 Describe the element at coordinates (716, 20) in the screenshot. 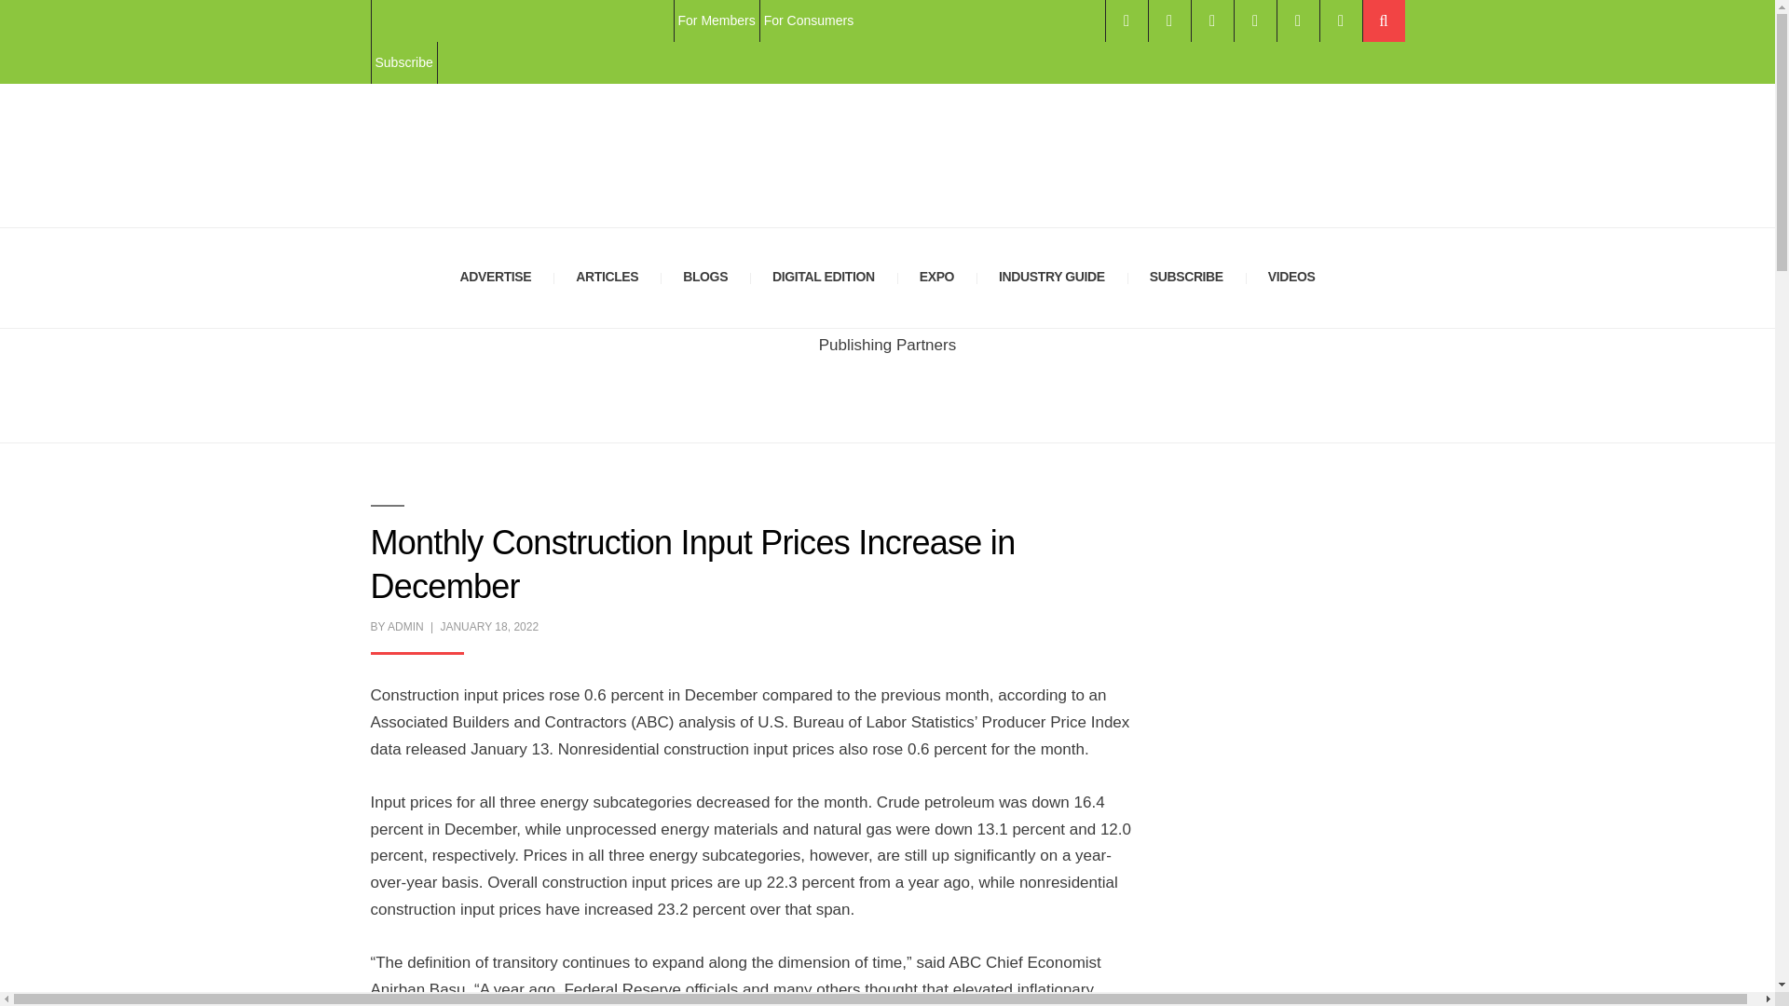

I see `For Members` at that location.